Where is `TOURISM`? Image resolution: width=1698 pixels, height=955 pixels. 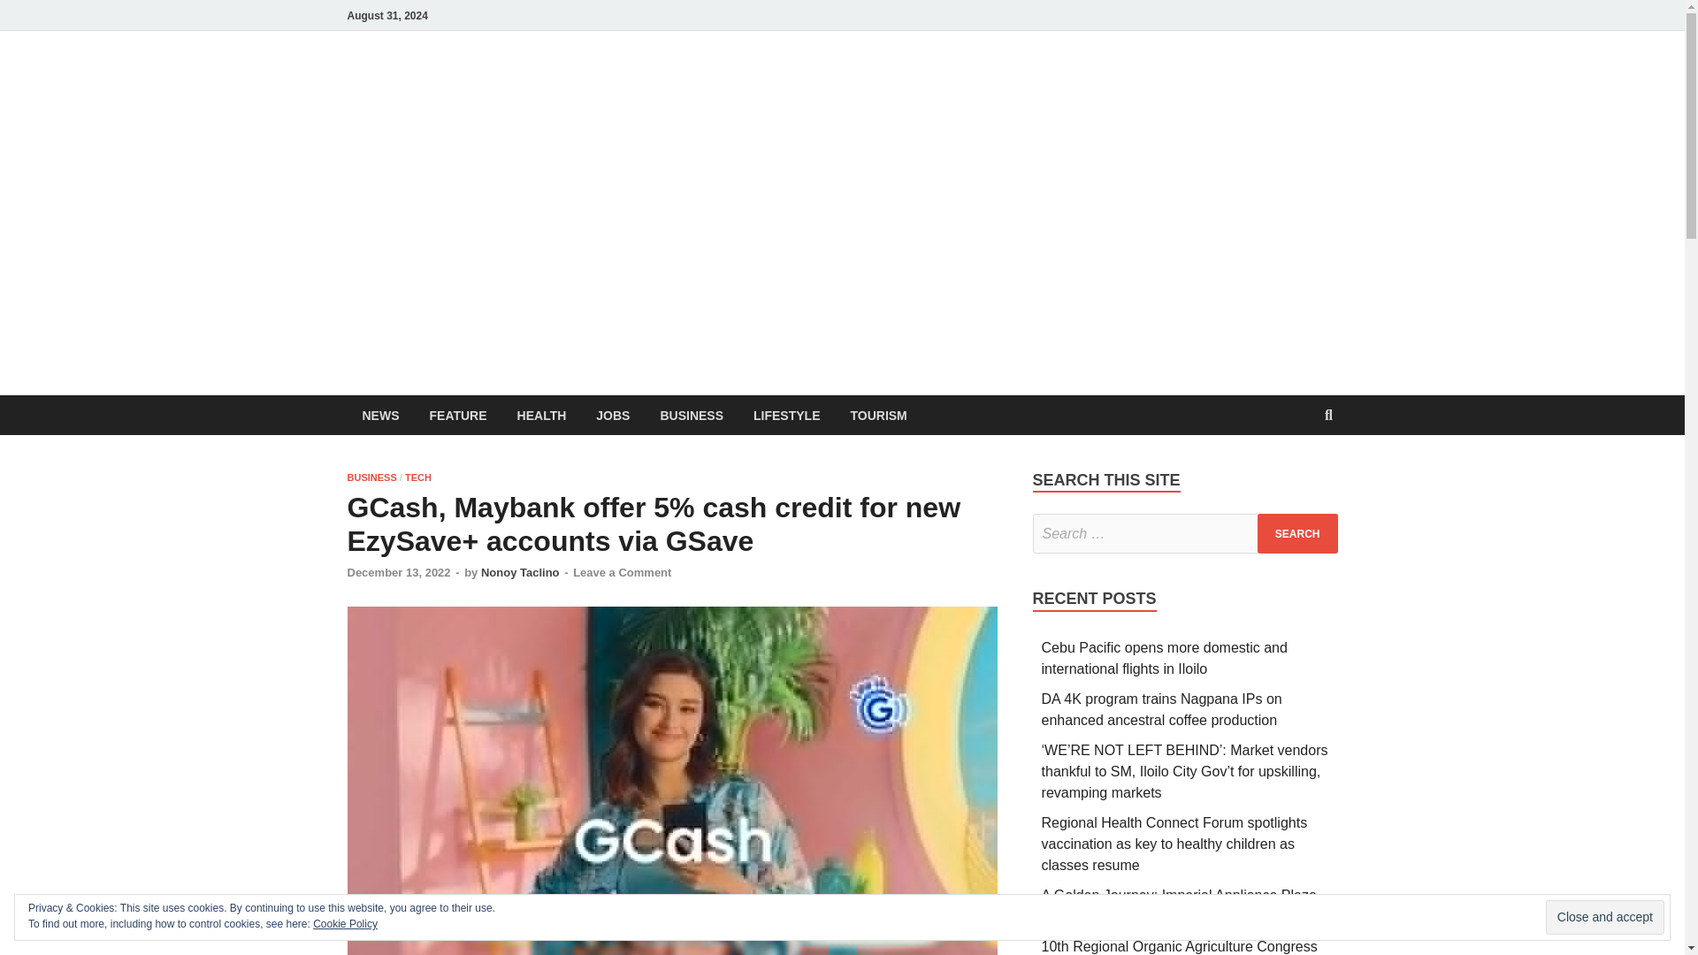 TOURISM is located at coordinates (878, 416).